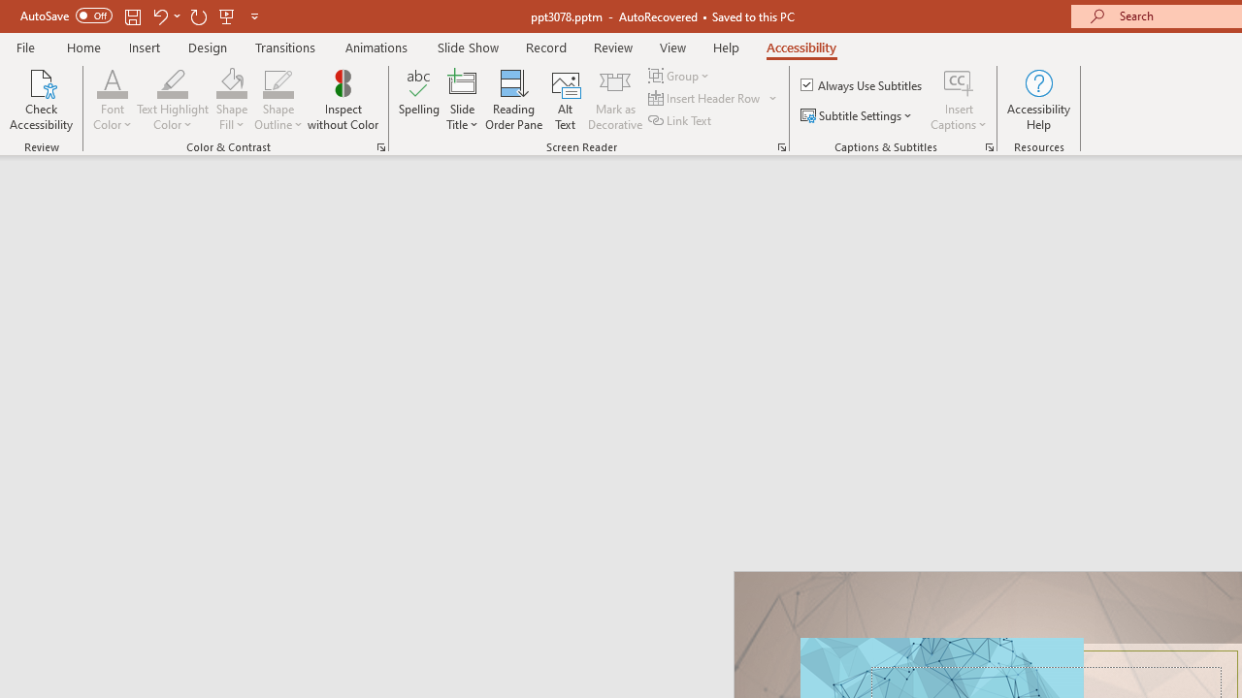  What do you see at coordinates (343, 99) in the screenshot?
I see `Inspect without Color` at bounding box center [343, 99].